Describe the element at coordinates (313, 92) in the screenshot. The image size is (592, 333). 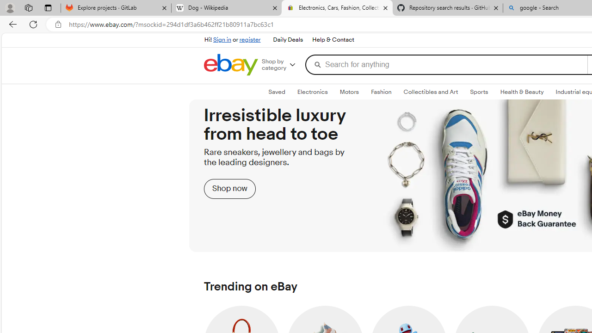
I see `Electronics` at that location.